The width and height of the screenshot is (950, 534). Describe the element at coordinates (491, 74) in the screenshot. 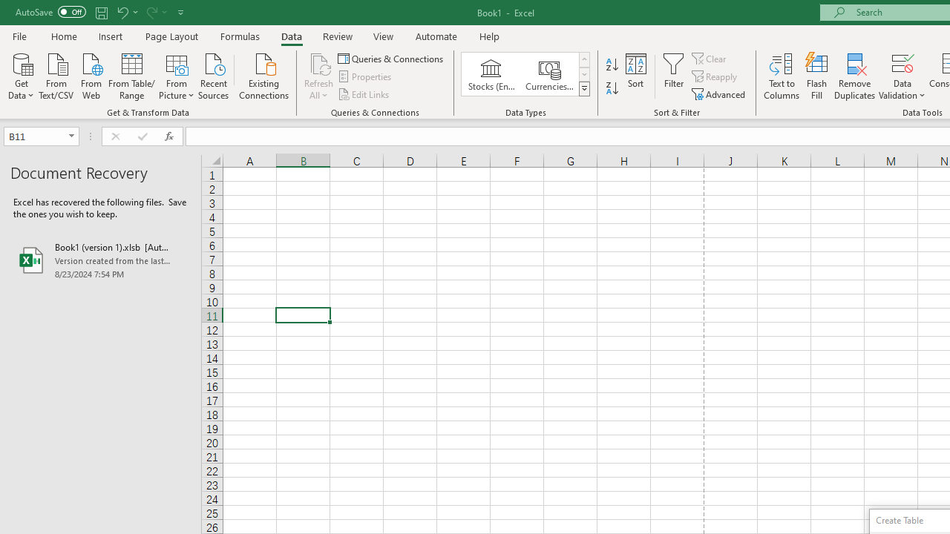

I see `Stocks (English)` at that location.